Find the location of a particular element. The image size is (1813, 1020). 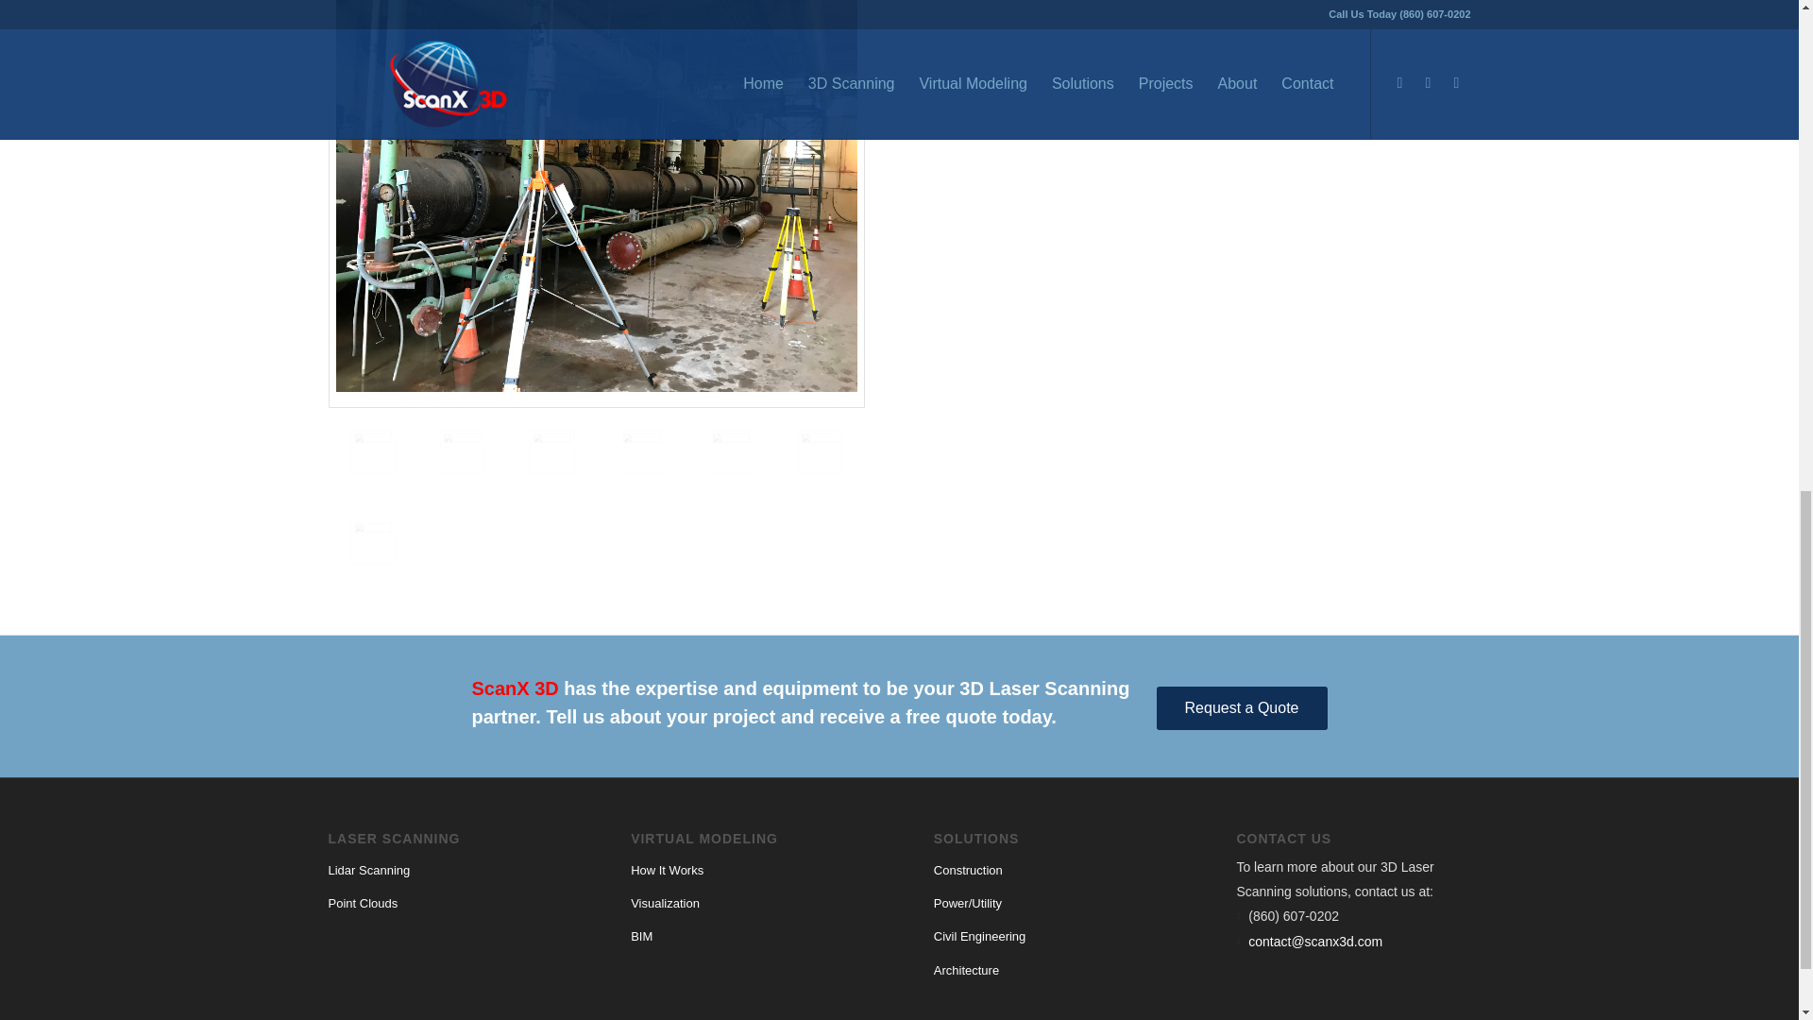

FB-PC is located at coordinates (462, 451).